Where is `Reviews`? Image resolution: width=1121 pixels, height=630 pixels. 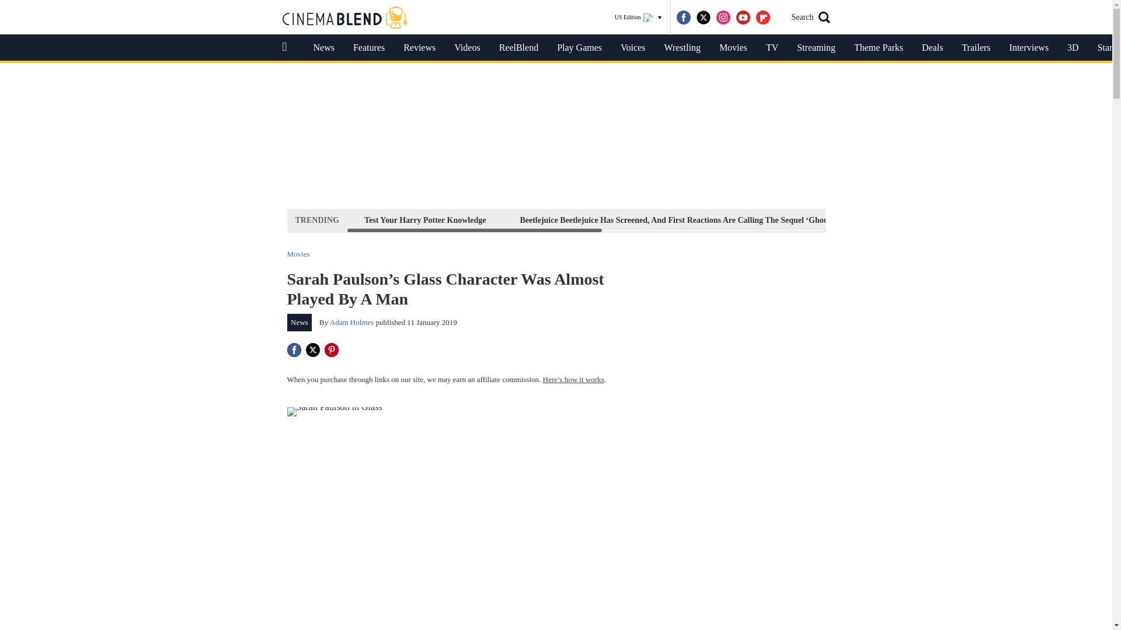 Reviews is located at coordinates (419, 48).